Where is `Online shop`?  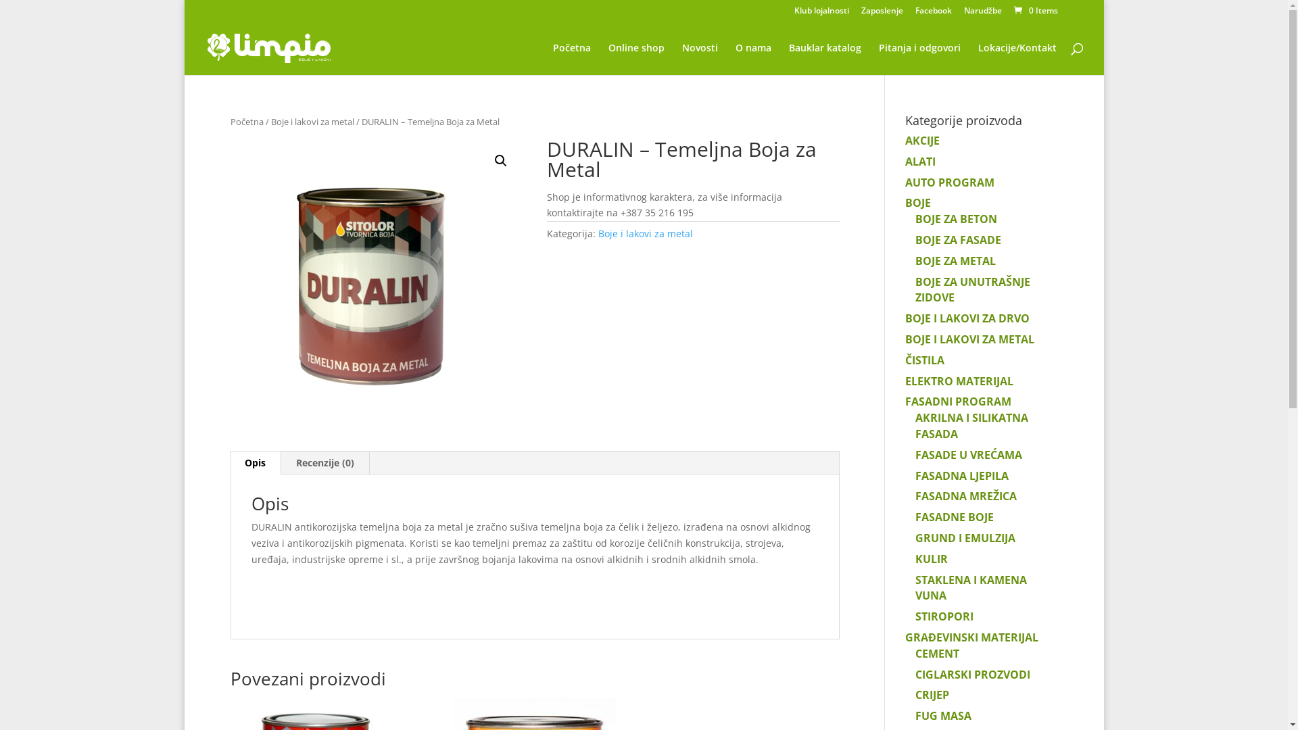 Online shop is located at coordinates (637, 59).